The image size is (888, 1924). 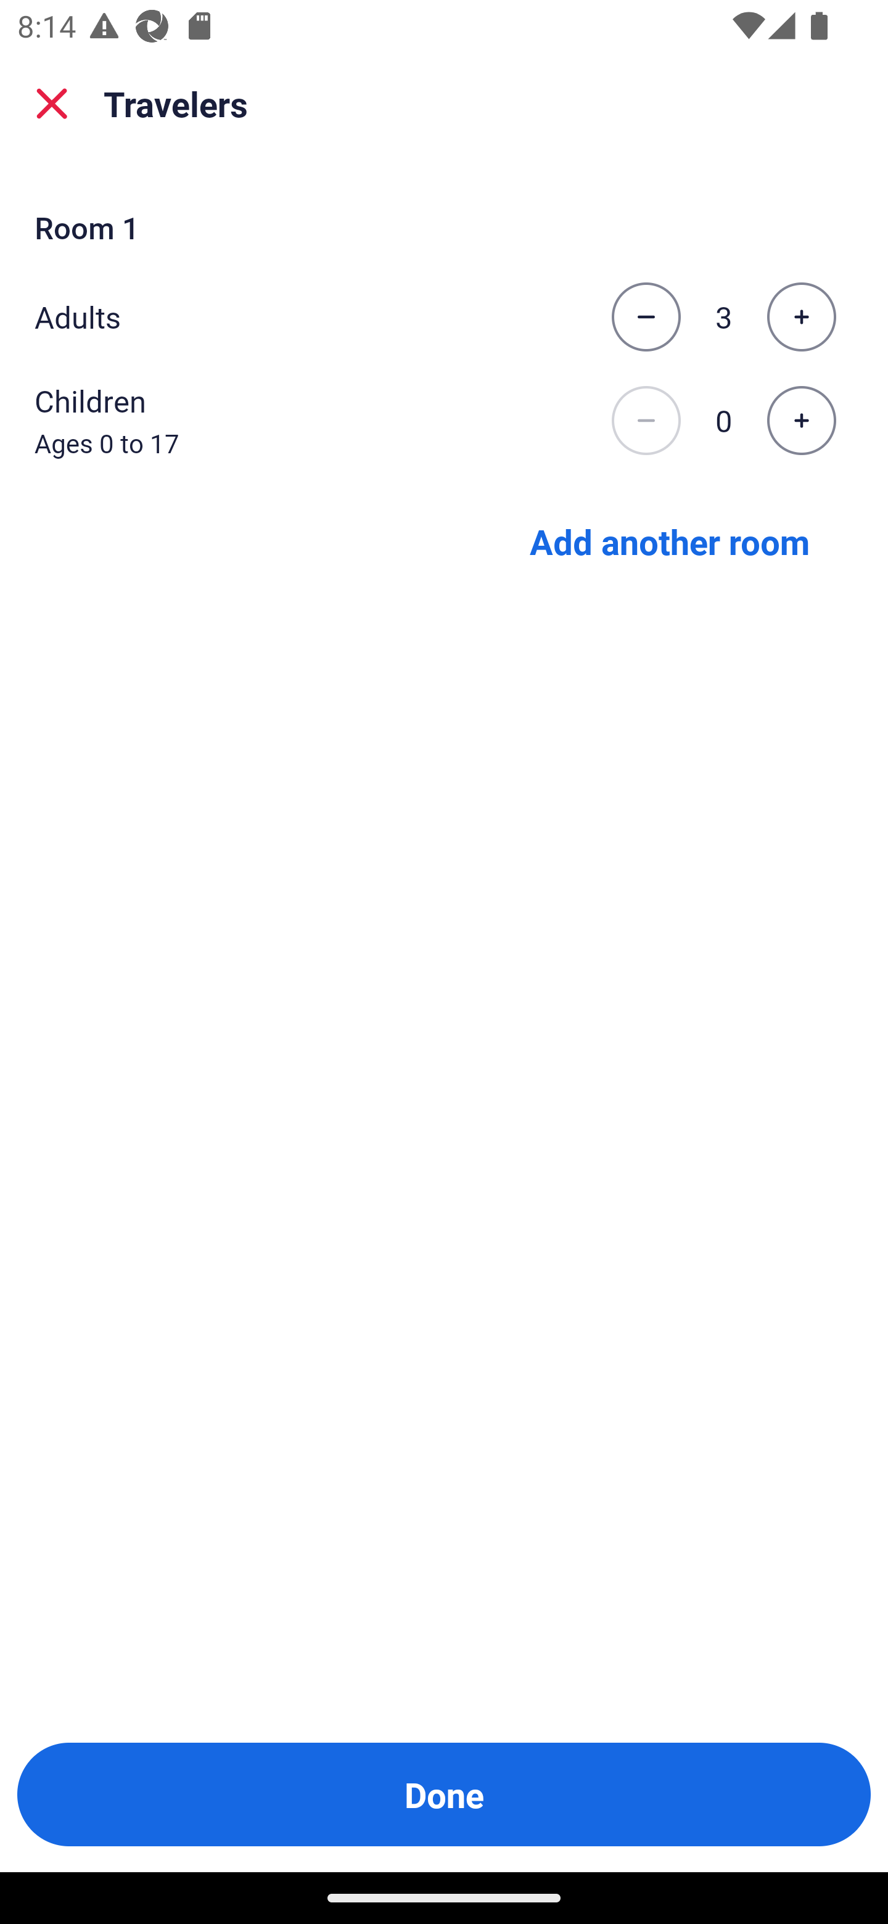 What do you see at coordinates (670, 540) in the screenshot?
I see `Add another room` at bounding box center [670, 540].